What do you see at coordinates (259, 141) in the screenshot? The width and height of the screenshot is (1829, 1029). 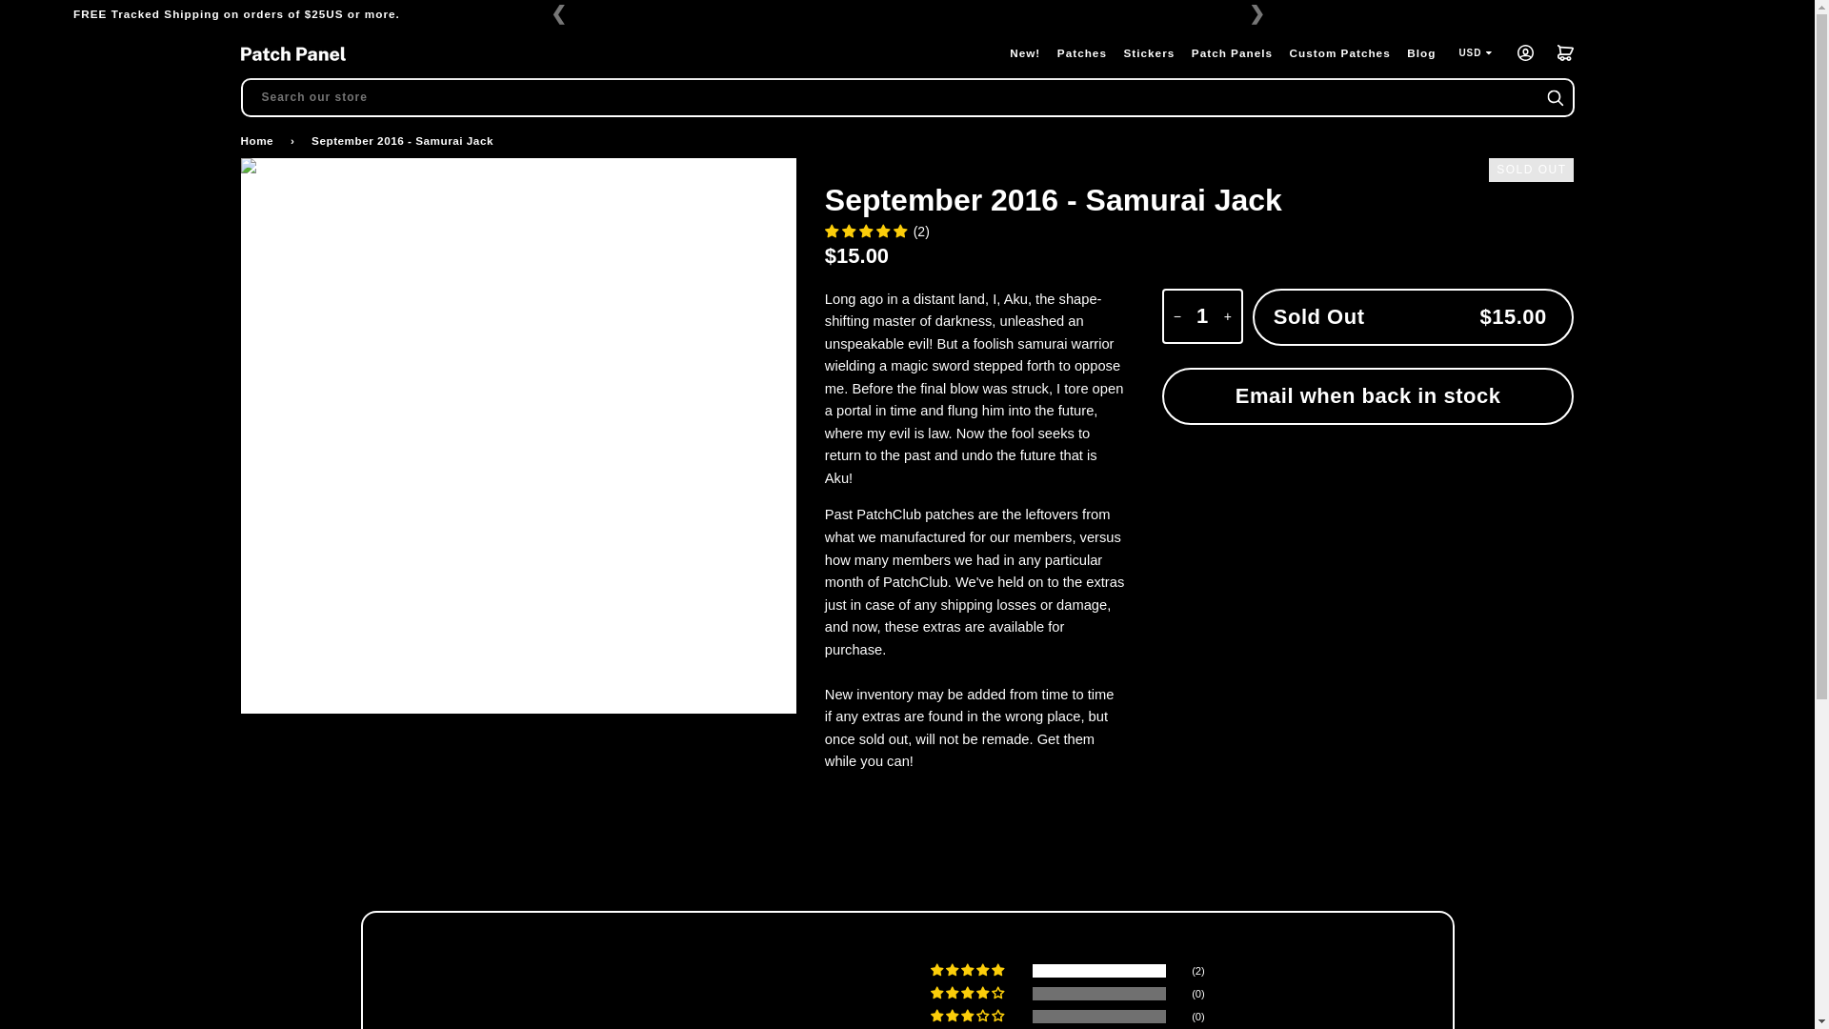 I see `Back to the frontpage` at bounding box center [259, 141].